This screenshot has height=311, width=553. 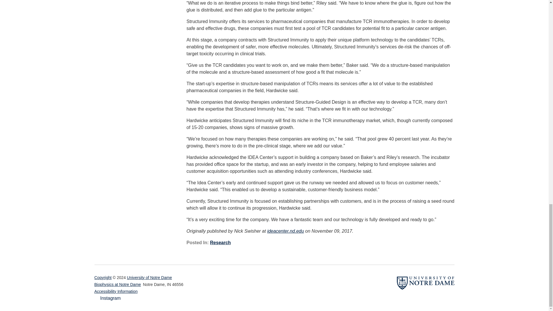 What do you see at coordinates (108, 298) in the screenshot?
I see `Instagram` at bounding box center [108, 298].